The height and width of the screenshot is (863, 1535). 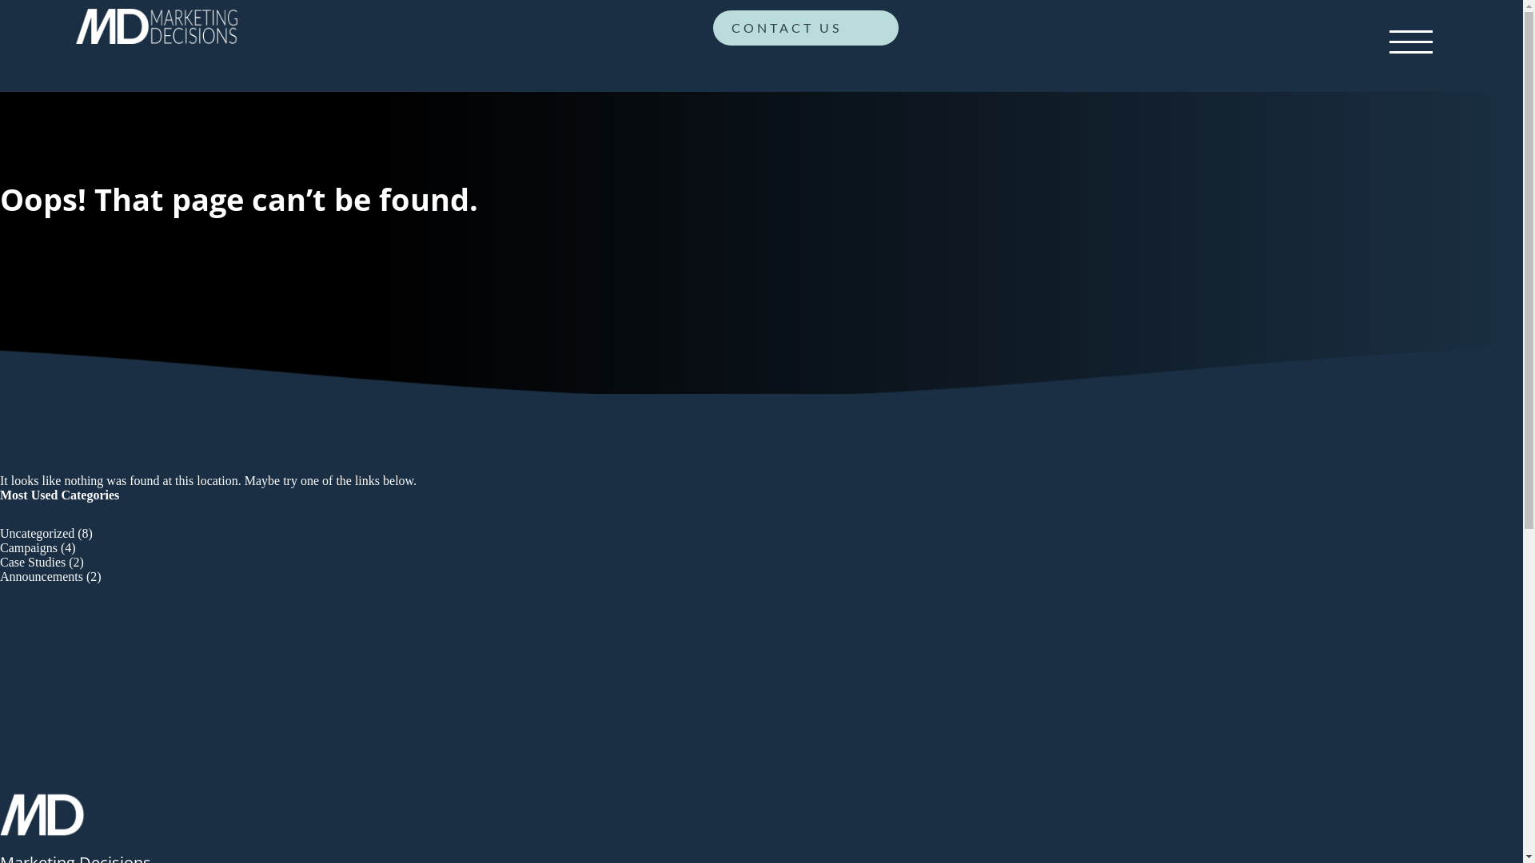 What do you see at coordinates (37, 534) in the screenshot?
I see `Uncategorized` at bounding box center [37, 534].